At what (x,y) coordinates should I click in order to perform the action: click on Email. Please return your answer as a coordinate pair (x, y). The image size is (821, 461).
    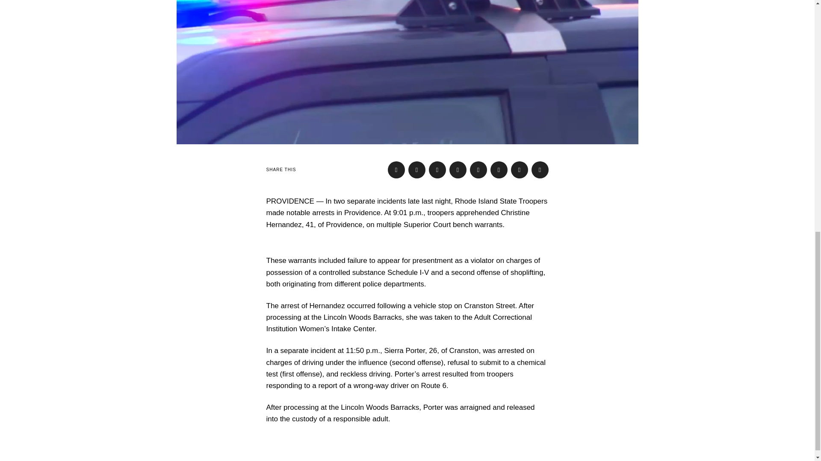
    Looking at the image, I should click on (540, 170).